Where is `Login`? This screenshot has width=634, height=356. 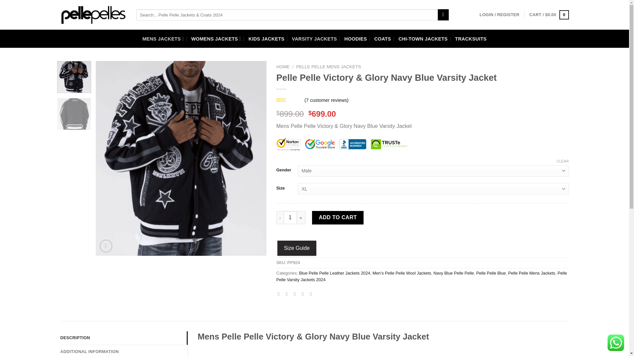 Login is located at coordinates (499, 15).